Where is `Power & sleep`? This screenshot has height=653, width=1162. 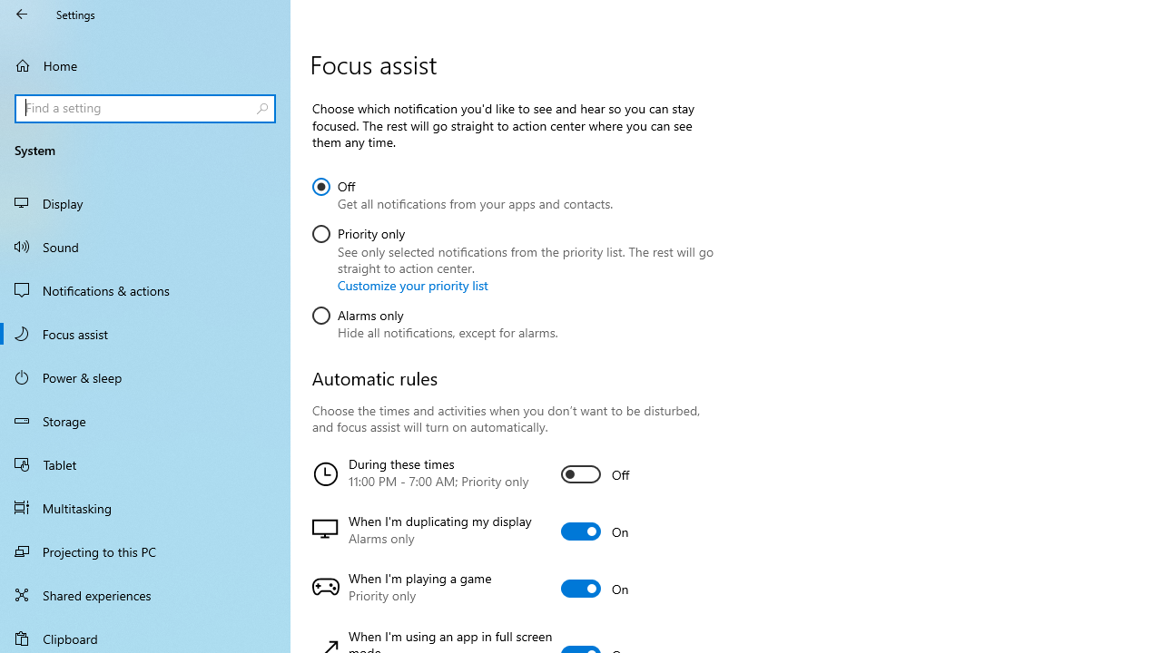 Power & sleep is located at coordinates (145, 376).